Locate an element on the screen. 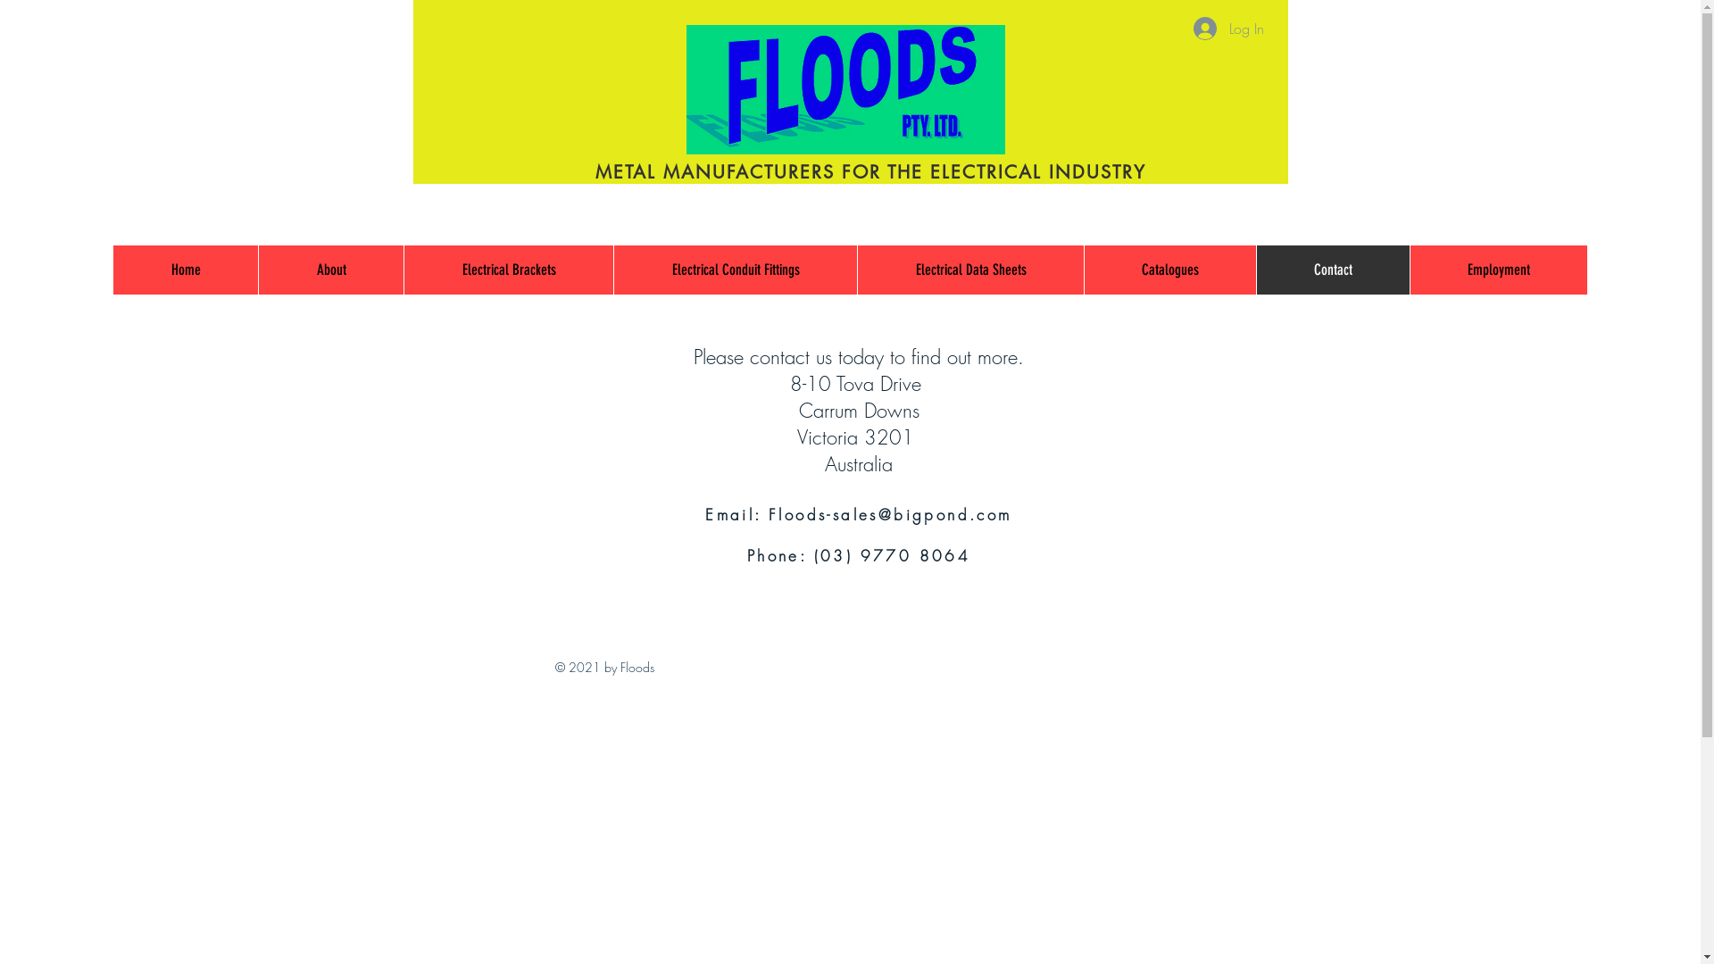 The height and width of the screenshot is (964, 1714). About is located at coordinates (330, 270).